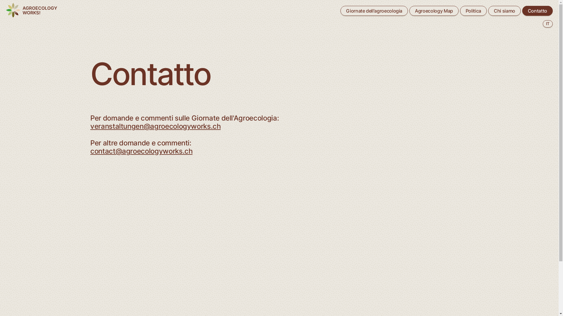  I want to click on contact@agroecologyworks.ch, so click(141, 151).